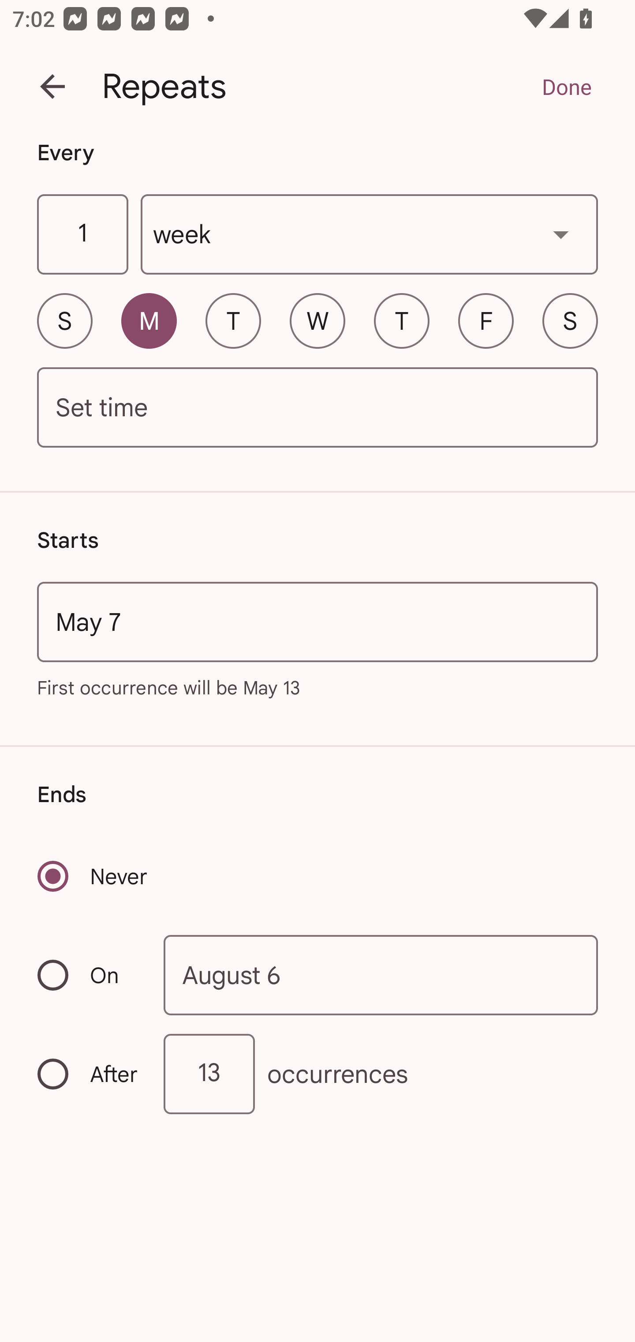  I want to click on T Tuesday, so click(233, 320).